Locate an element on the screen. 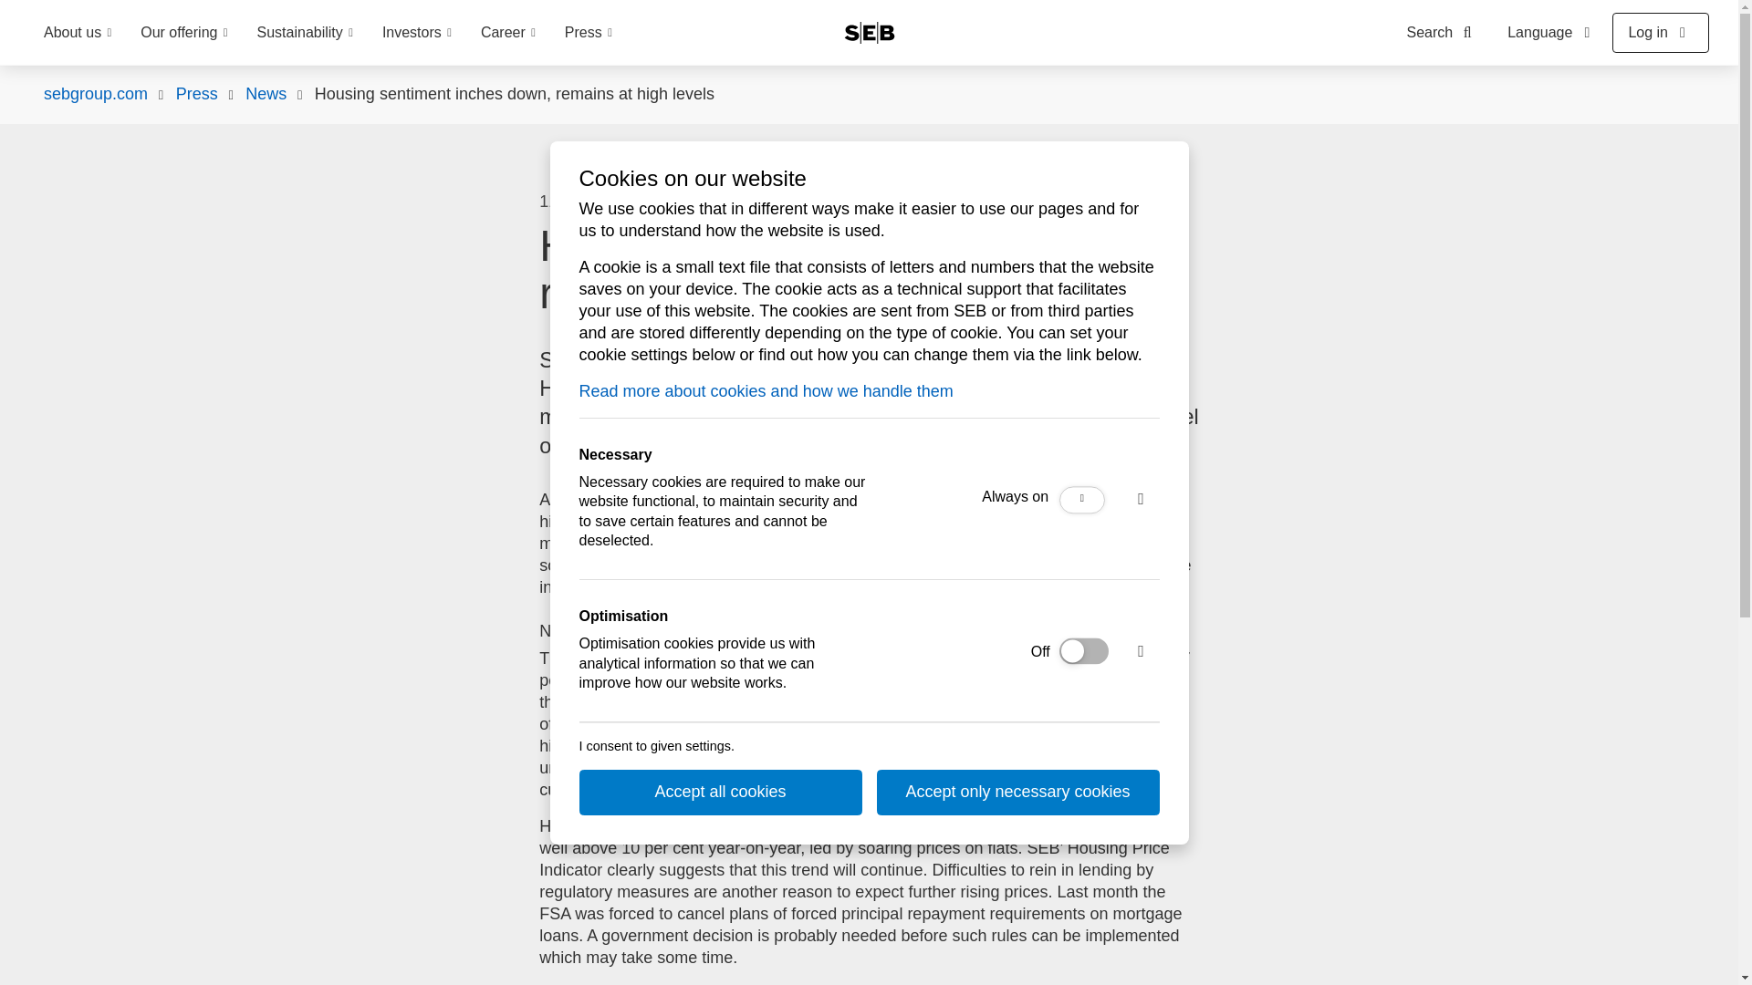  sebgroup.com is located at coordinates (95, 94).